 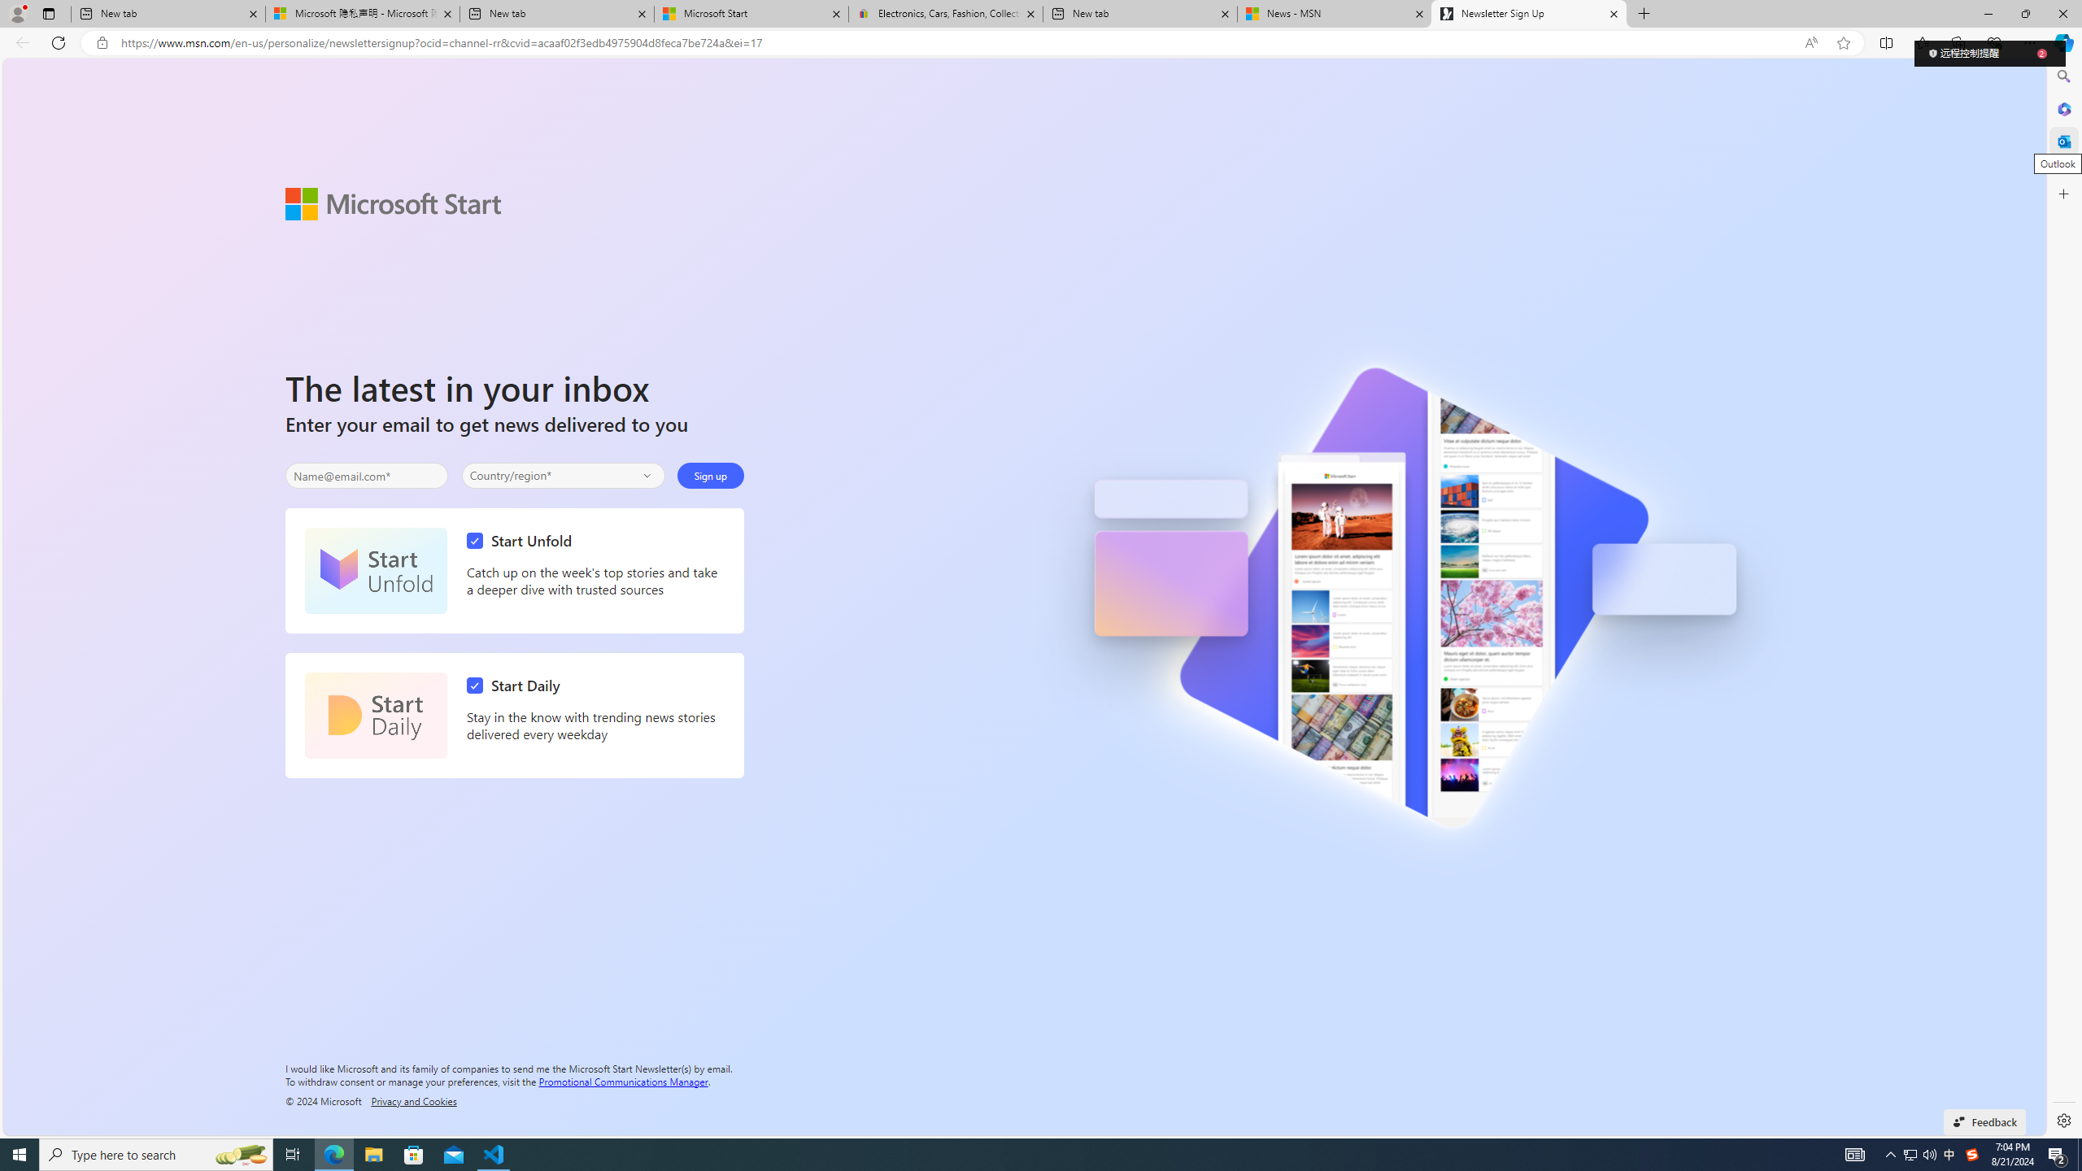 I want to click on Newsletter Sign Up, so click(x=1528, y=14).